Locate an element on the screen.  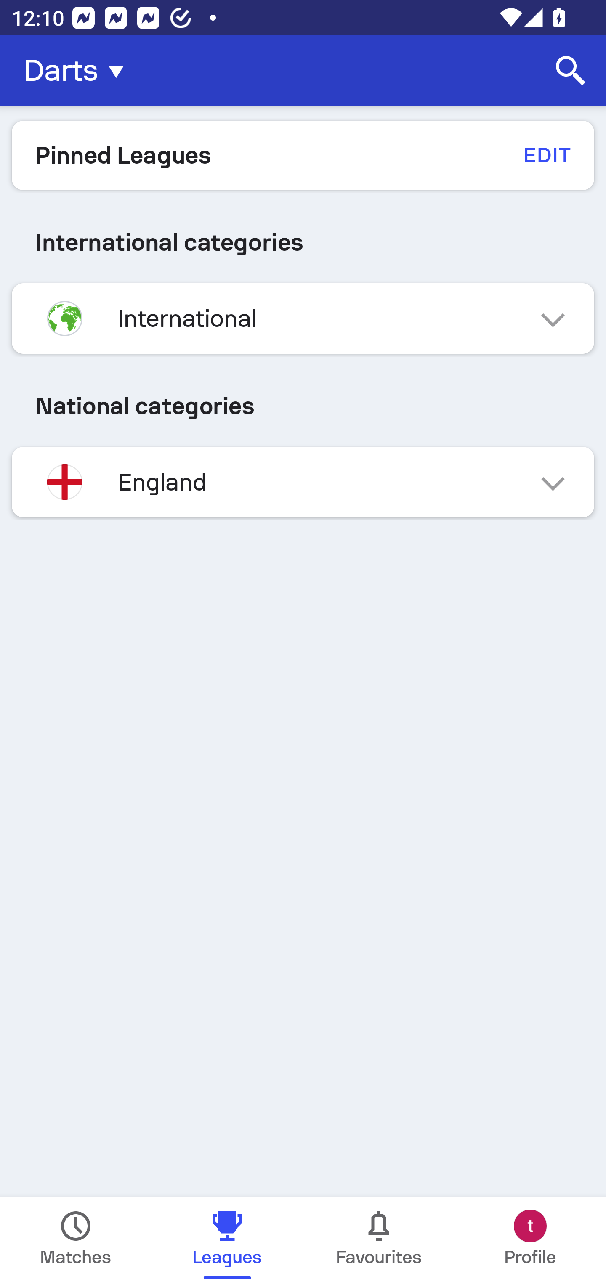
England is located at coordinates (303, 482).